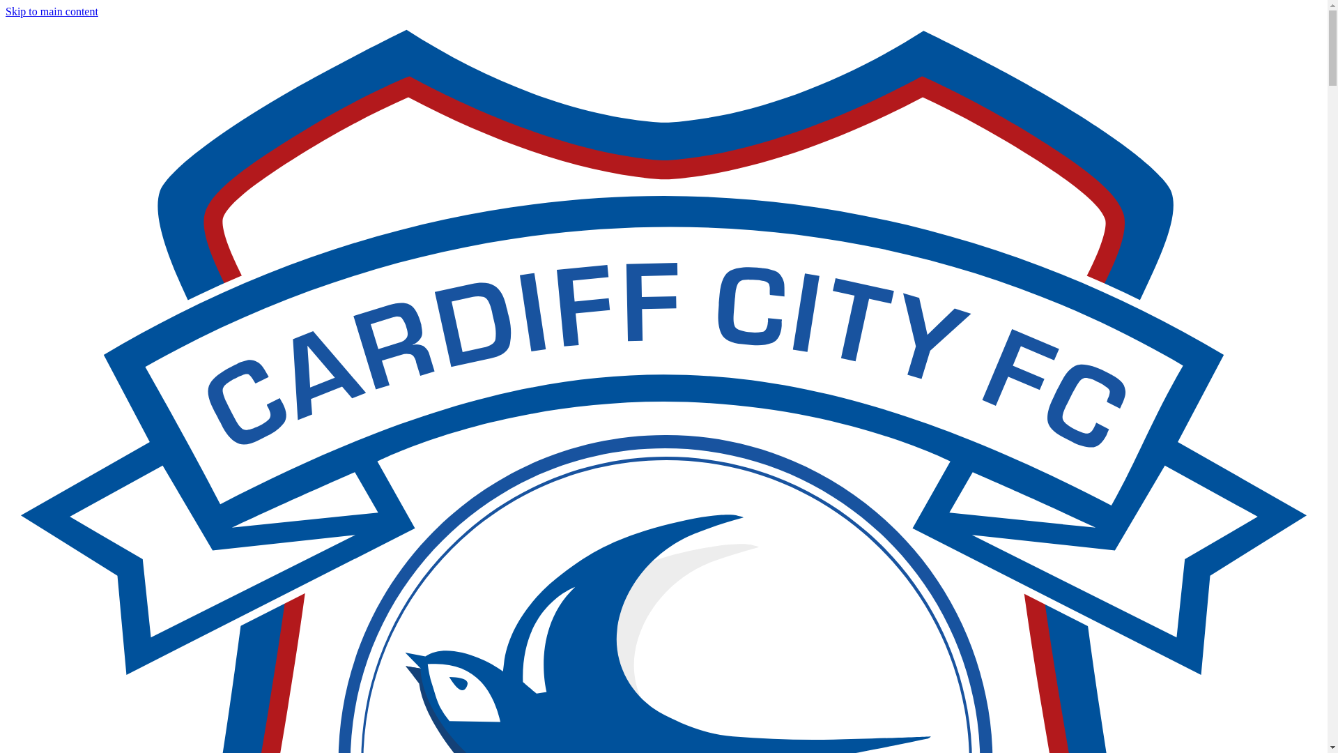 The height and width of the screenshot is (753, 1338). Describe the element at coordinates (52, 11) in the screenshot. I see `Skip to main content` at that location.